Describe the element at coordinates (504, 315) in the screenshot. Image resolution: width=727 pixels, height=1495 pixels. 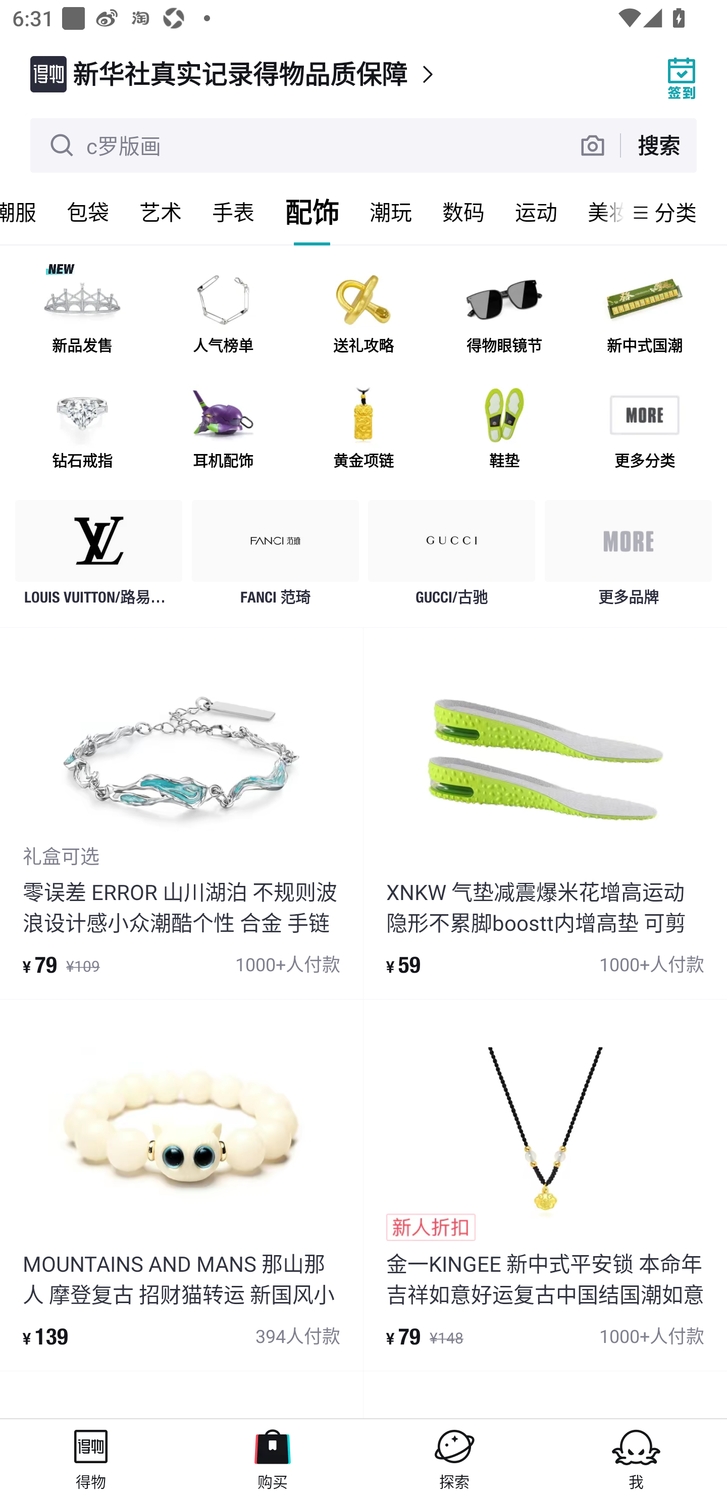
I see `得物眼镜节` at that location.